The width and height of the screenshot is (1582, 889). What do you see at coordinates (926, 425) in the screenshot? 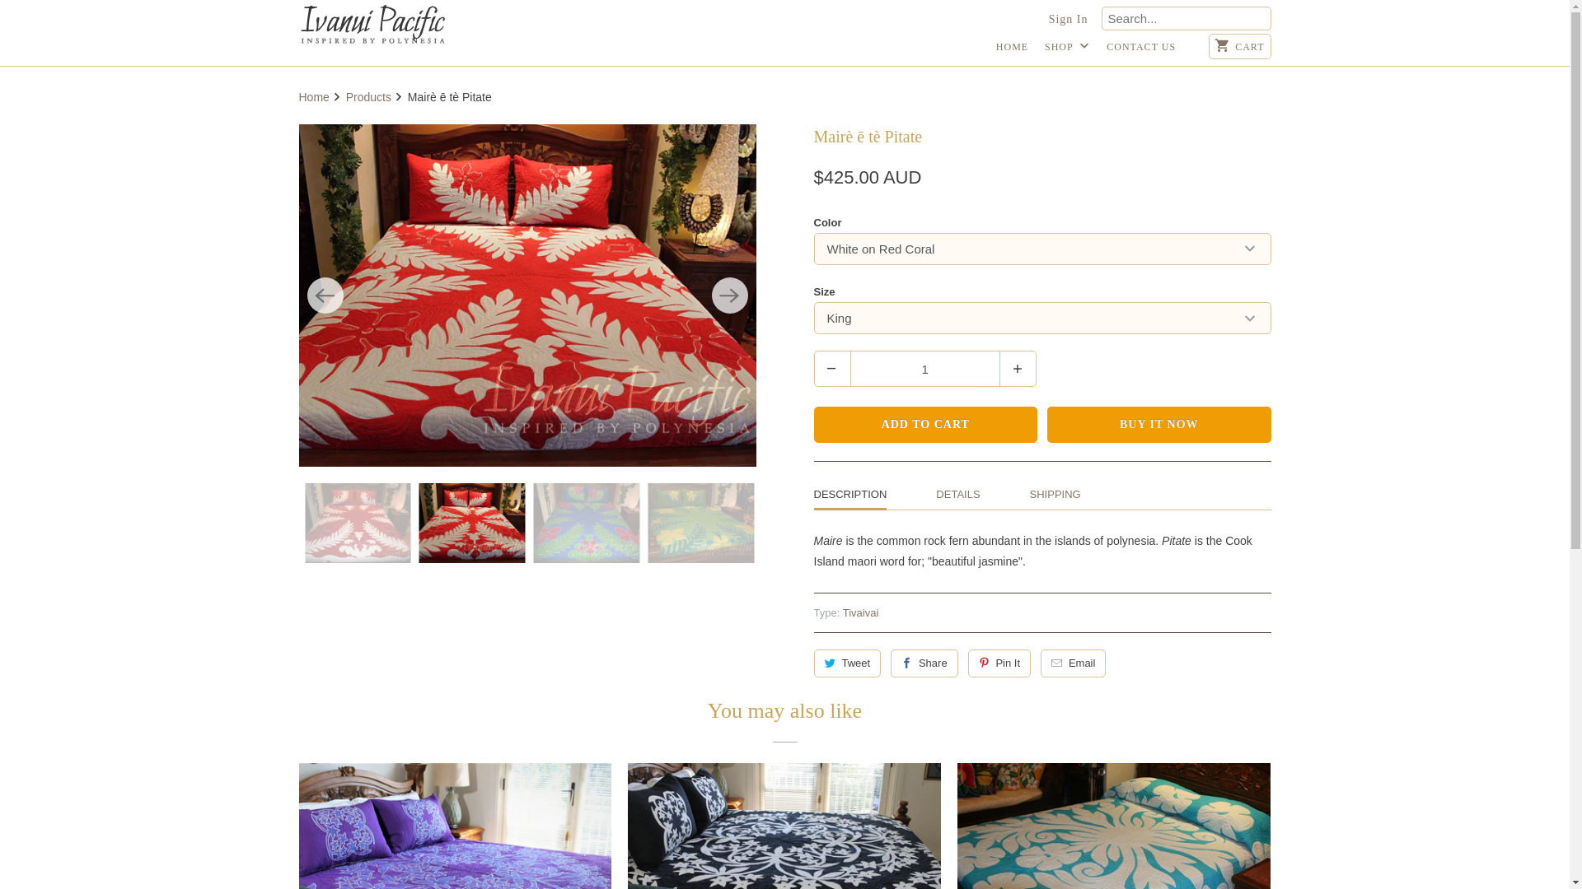
I see `ADD TO CART` at bounding box center [926, 425].